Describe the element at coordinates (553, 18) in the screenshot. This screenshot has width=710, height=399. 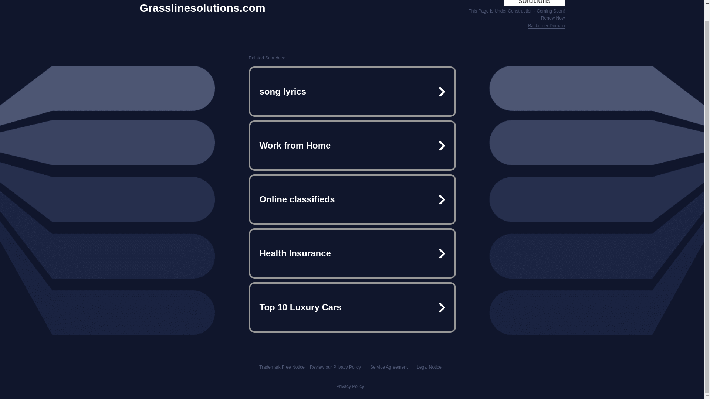
I see `Renew Now` at that location.